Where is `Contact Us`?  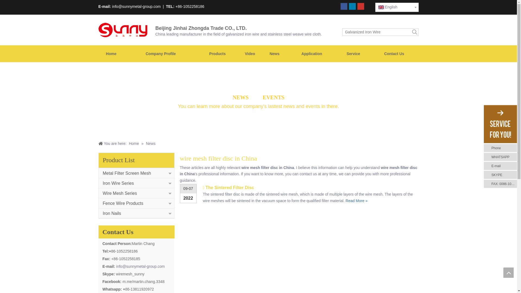 Contact Us is located at coordinates (394, 54).